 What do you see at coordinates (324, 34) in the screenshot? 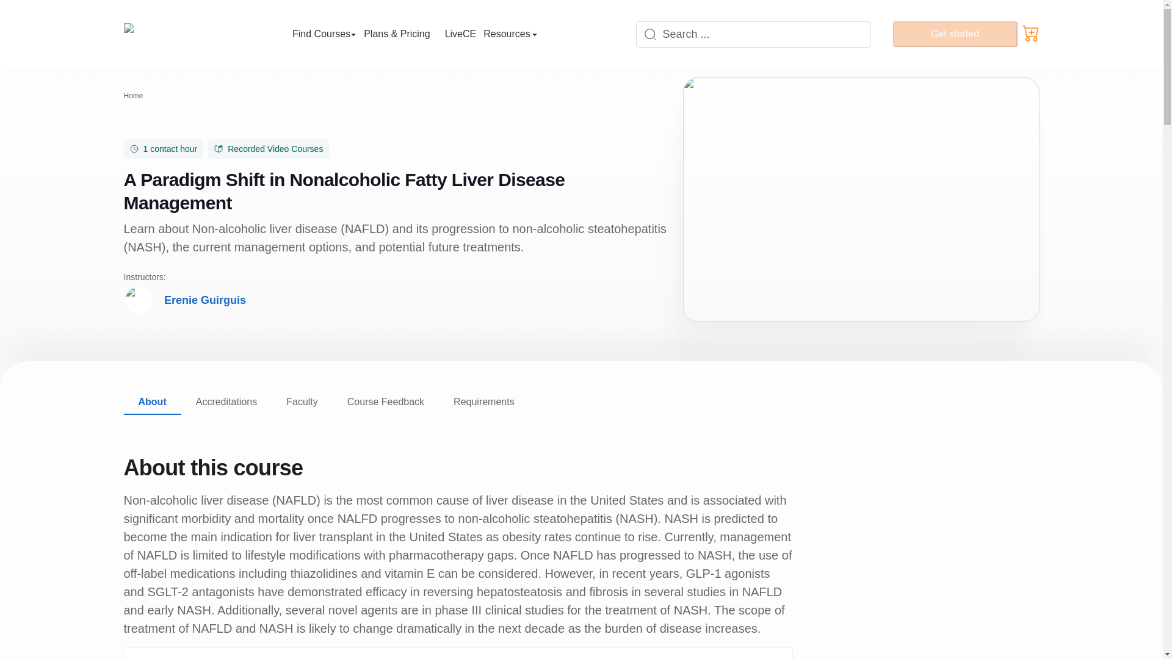
I see `Find Courses` at bounding box center [324, 34].